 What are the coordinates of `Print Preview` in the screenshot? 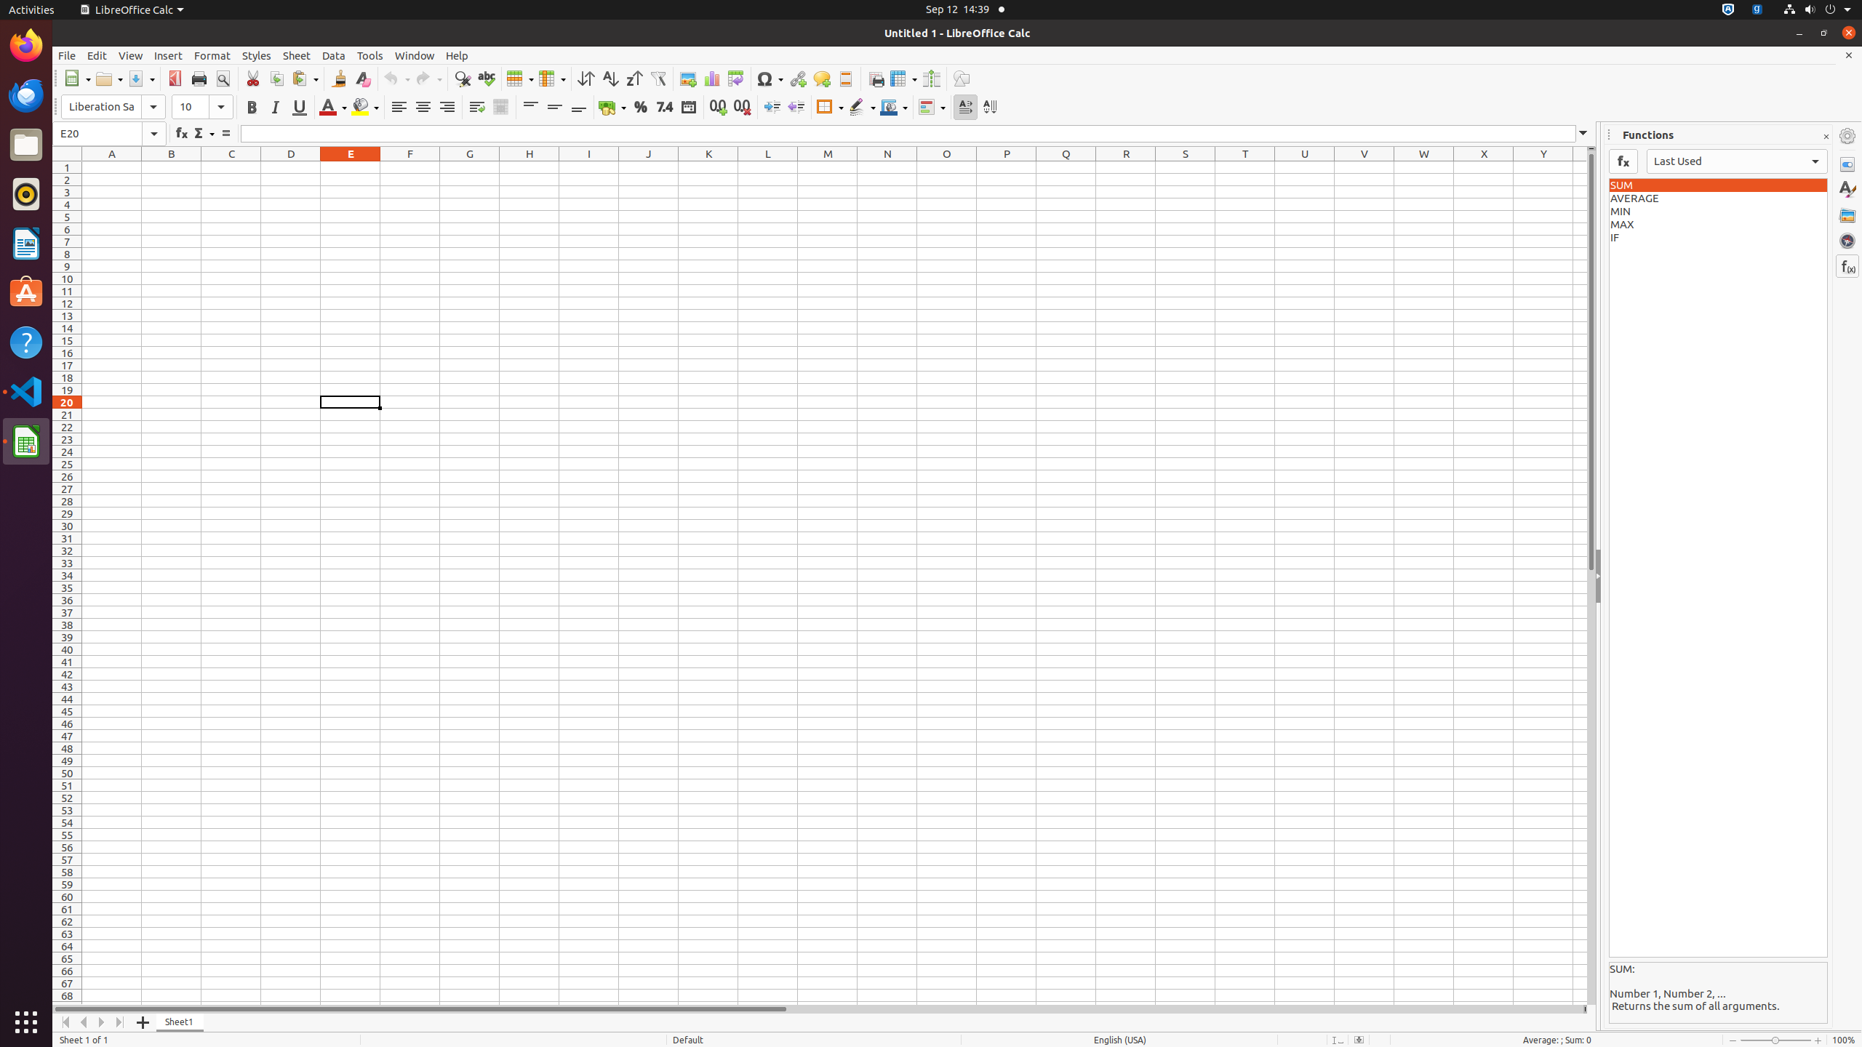 It's located at (223, 79).